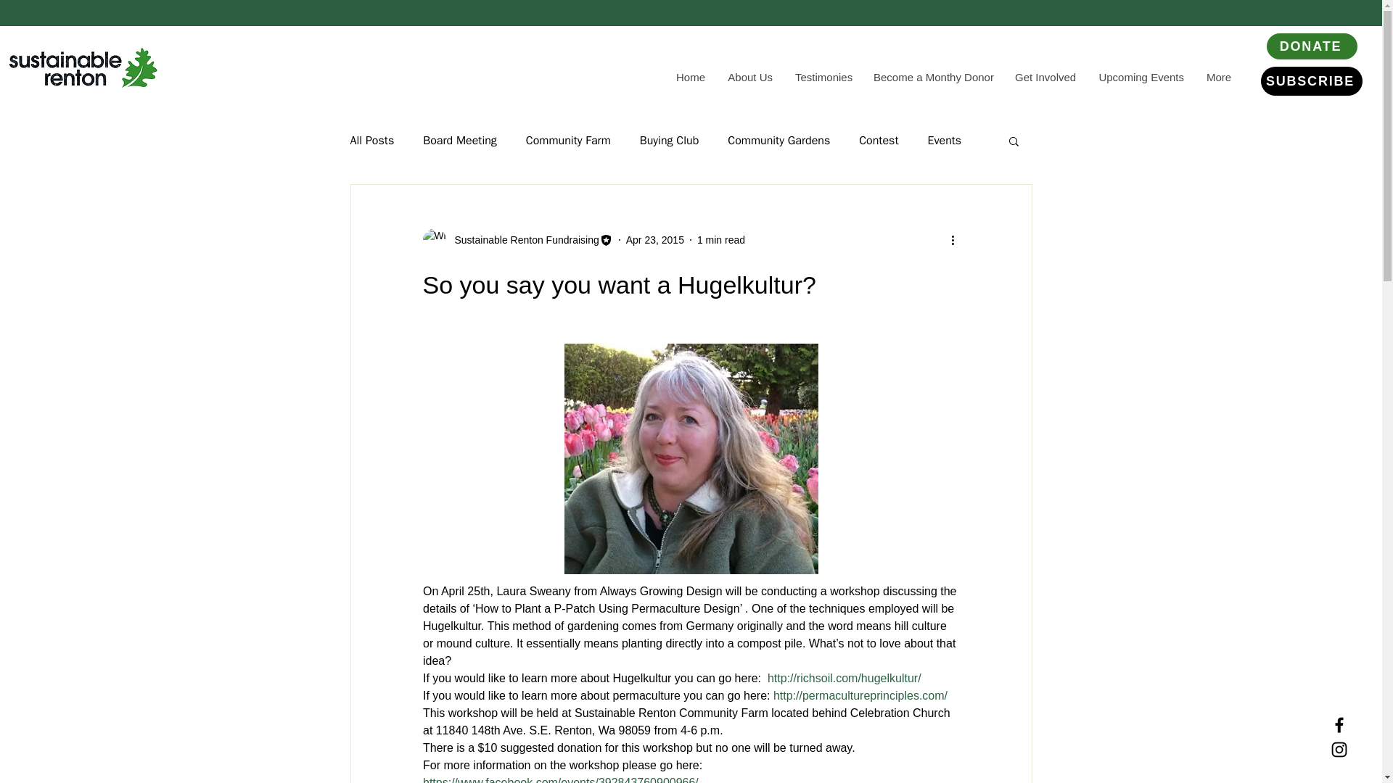 The image size is (1393, 783). What do you see at coordinates (517, 239) in the screenshot?
I see `Sustainable Renton Fundraising` at bounding box center [517, 239].